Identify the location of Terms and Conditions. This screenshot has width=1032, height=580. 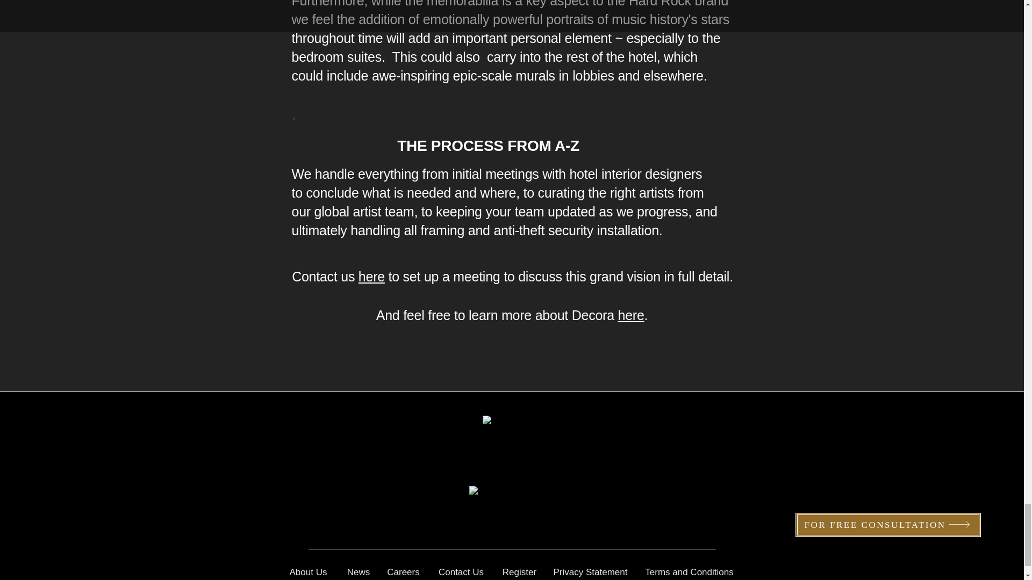
(689, 571).